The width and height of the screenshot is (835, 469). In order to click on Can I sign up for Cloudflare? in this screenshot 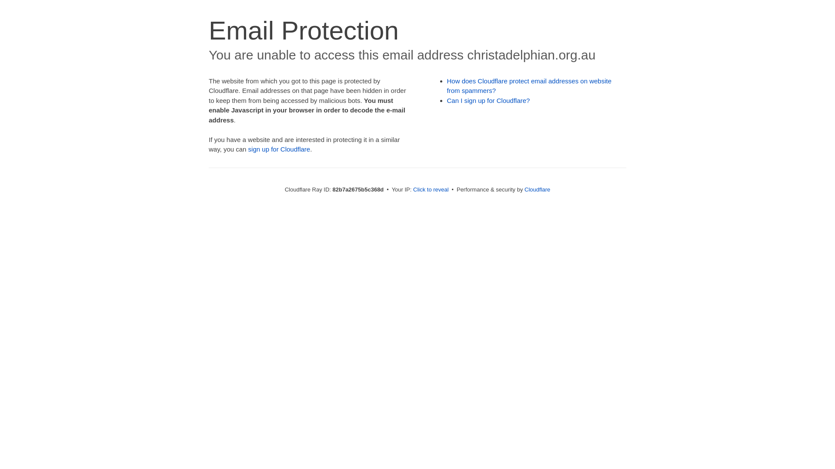, I will do `click(489, 101)`.